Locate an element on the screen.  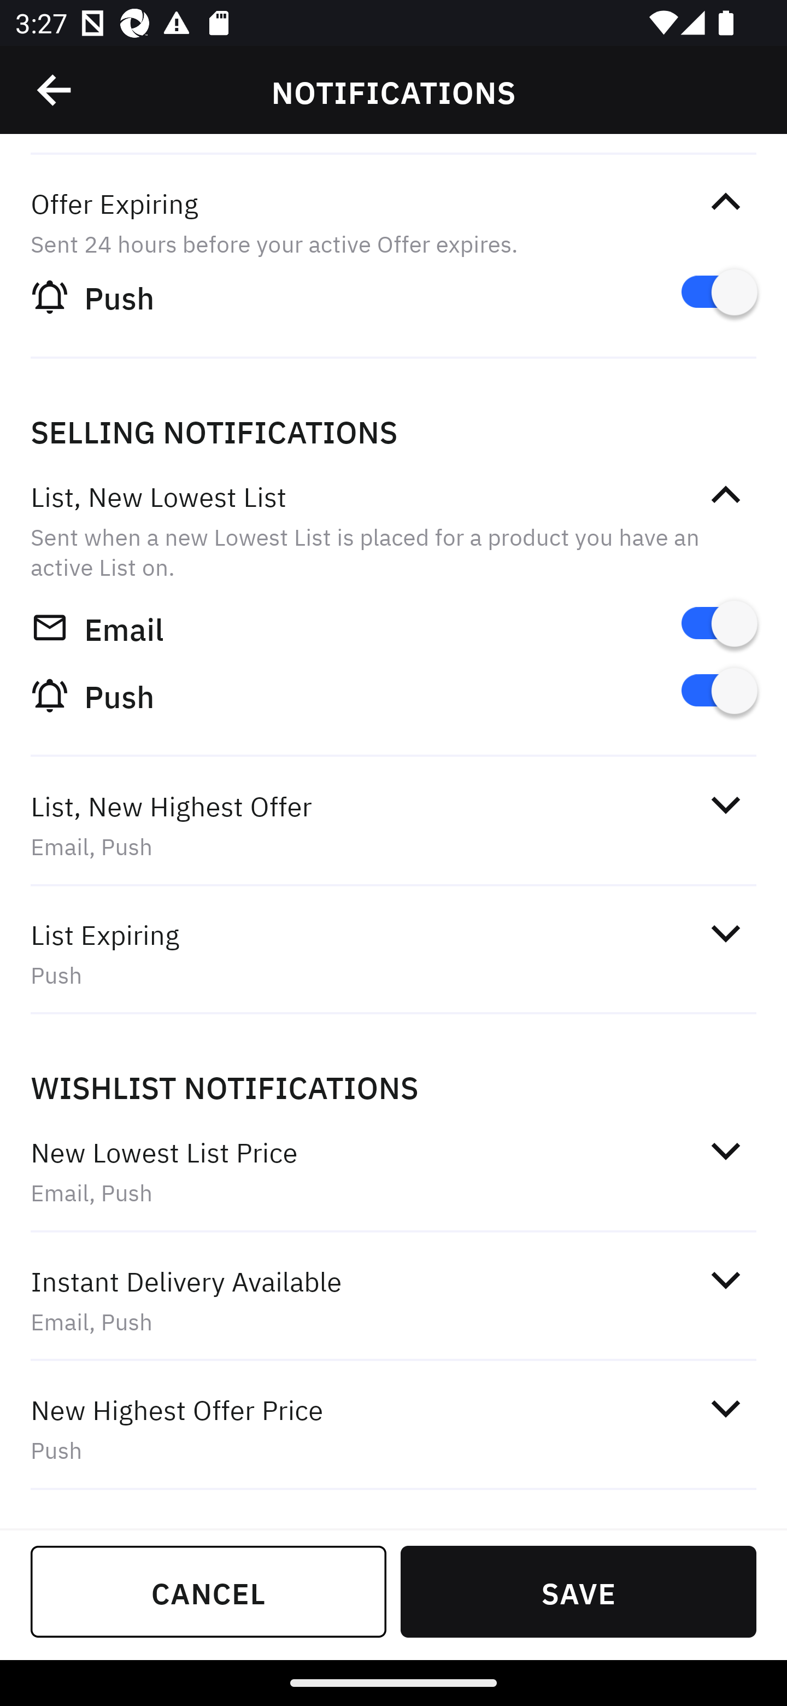
 is located at coordinates (725, 1280).